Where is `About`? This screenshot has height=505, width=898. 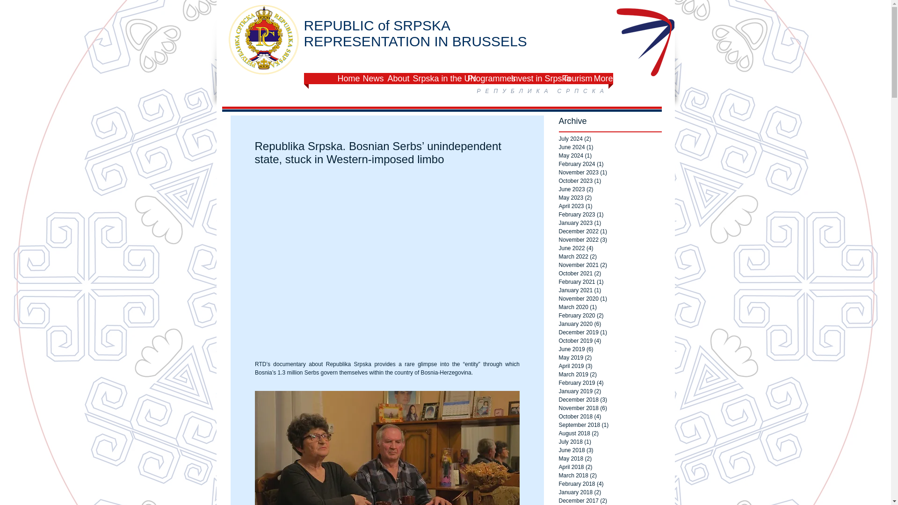 About is located at coordinates (395, 79).